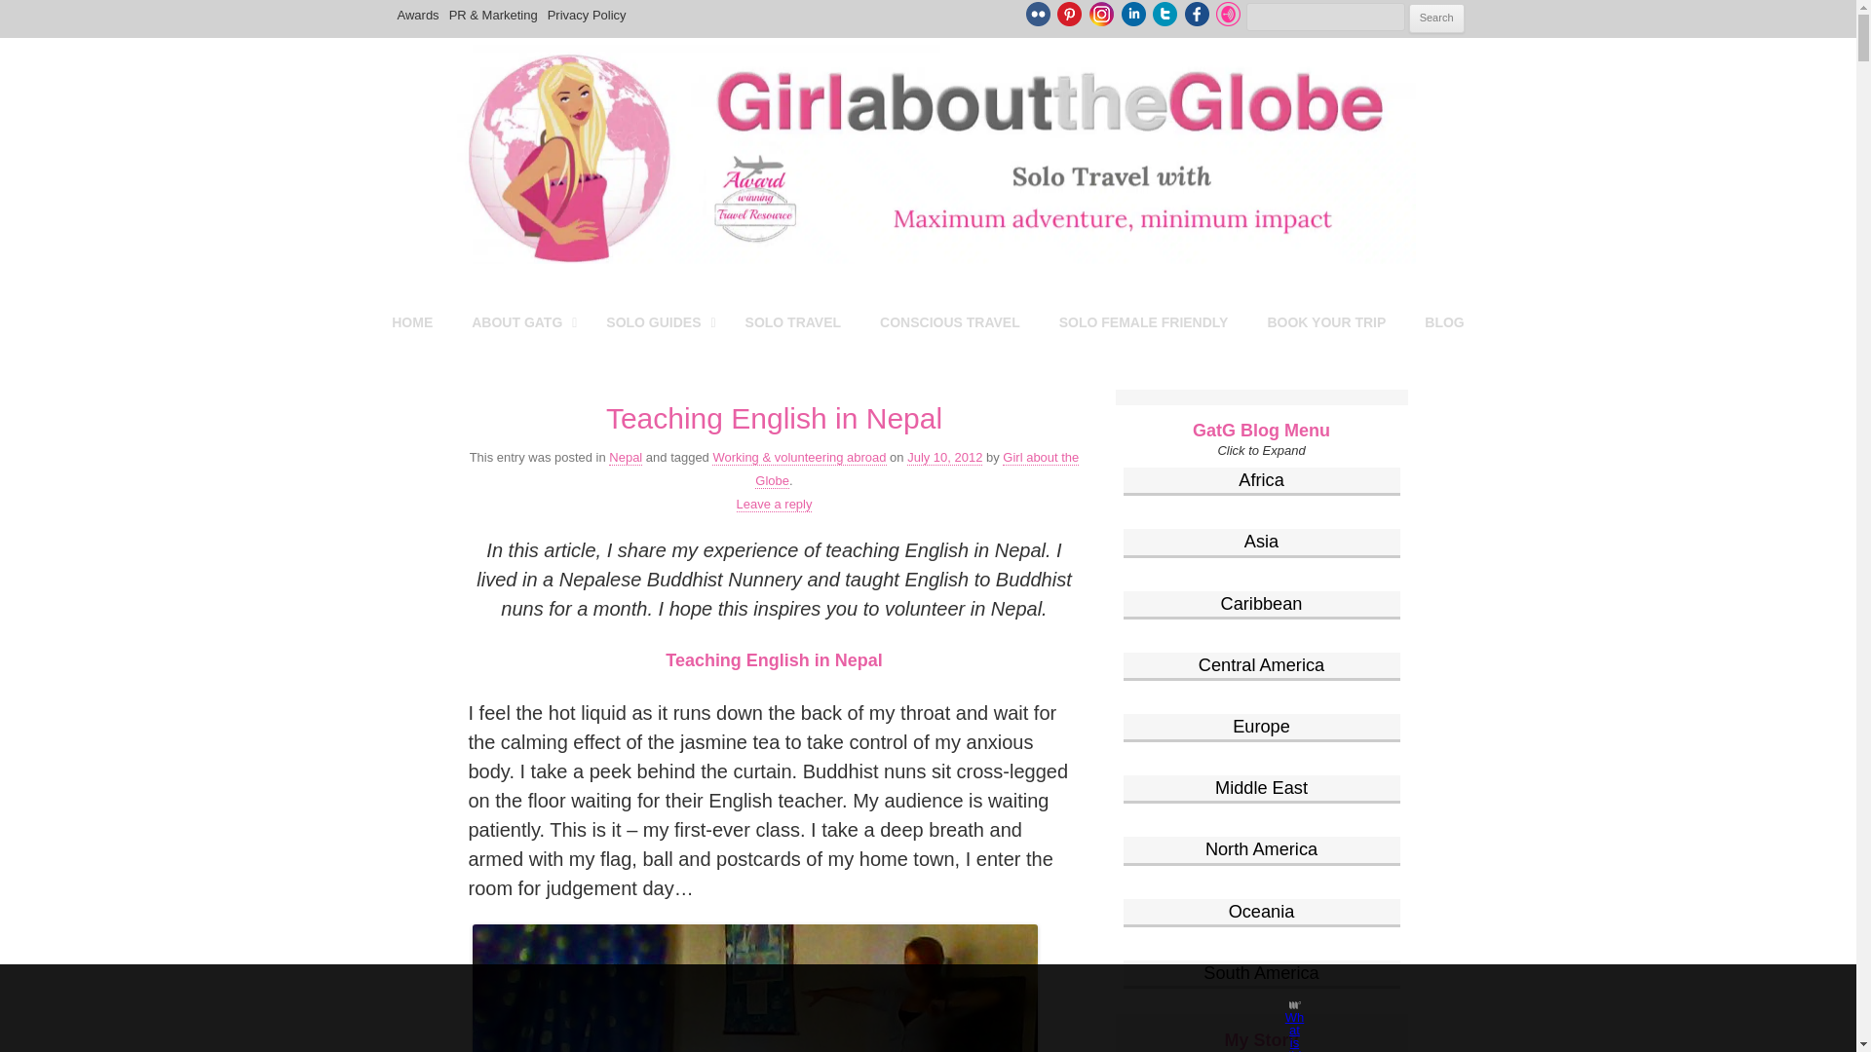  Describe the element at coordinates (412, 321) in the screenshot. I see `HOME` at that location.